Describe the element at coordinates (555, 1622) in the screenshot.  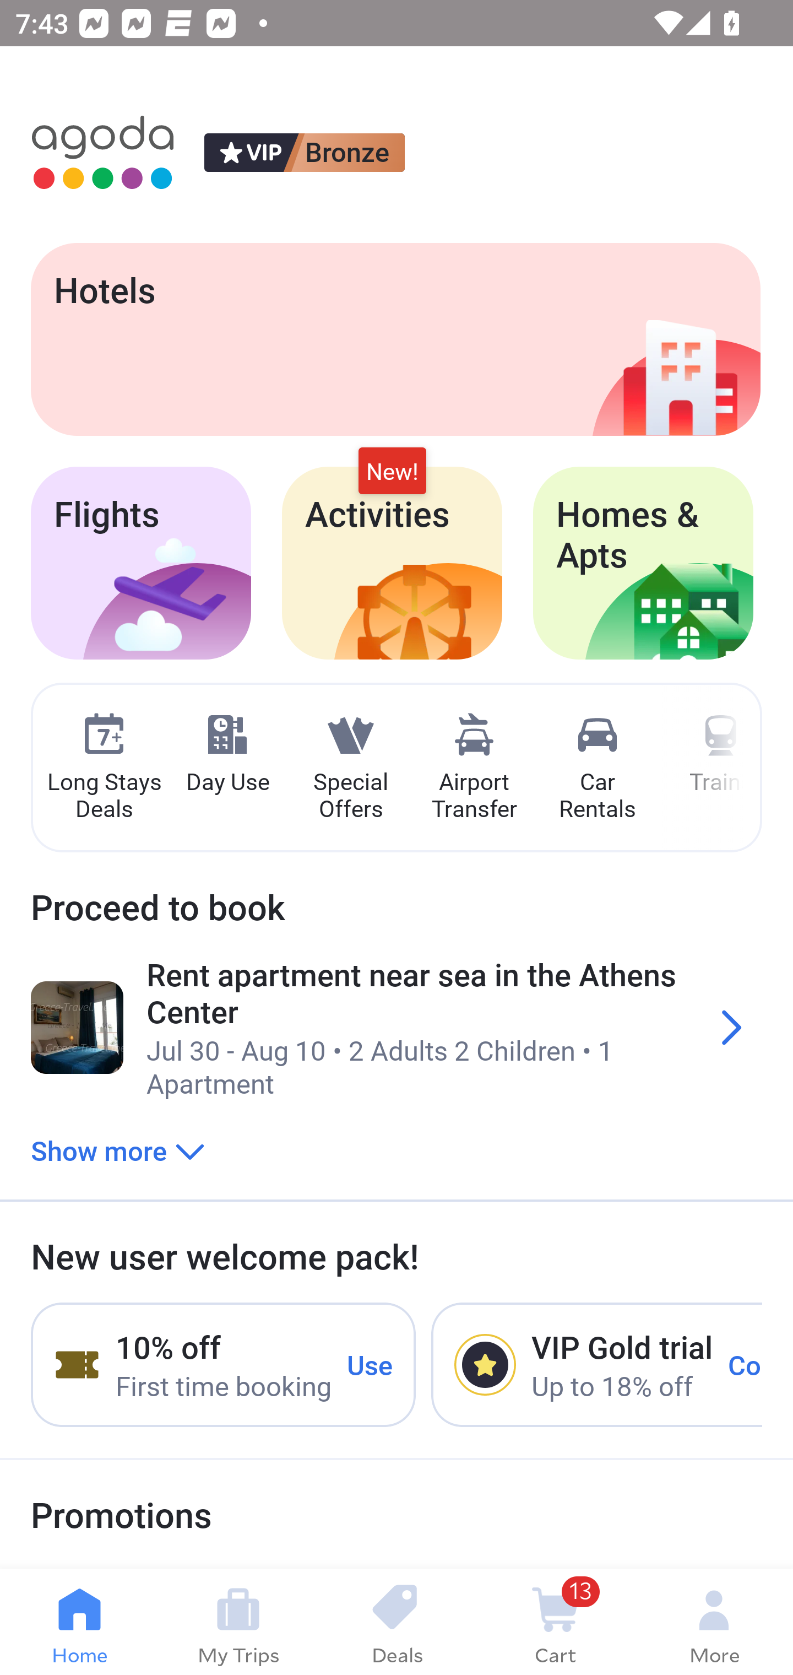
I see `13 Cart` at that location.